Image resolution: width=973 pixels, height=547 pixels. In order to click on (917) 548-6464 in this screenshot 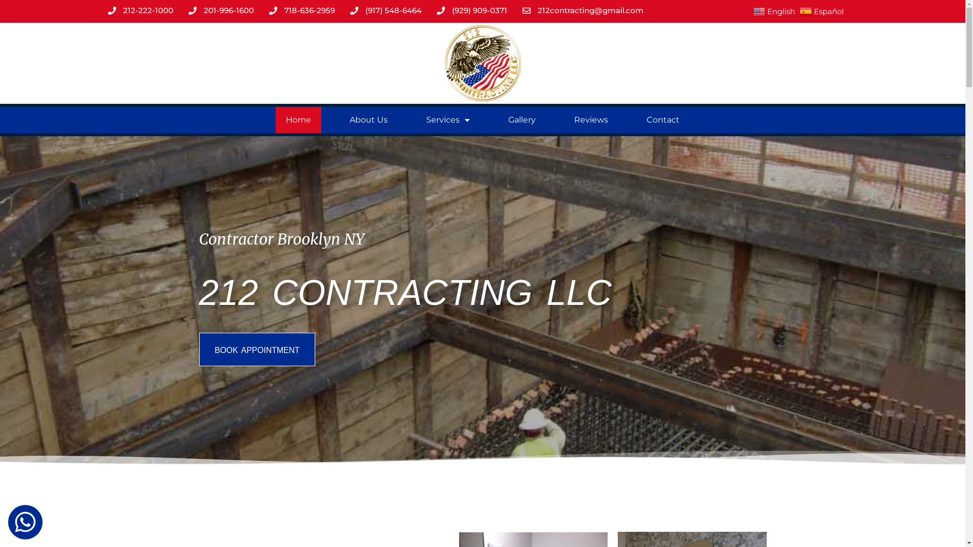, I will do `click(385, 11)`.